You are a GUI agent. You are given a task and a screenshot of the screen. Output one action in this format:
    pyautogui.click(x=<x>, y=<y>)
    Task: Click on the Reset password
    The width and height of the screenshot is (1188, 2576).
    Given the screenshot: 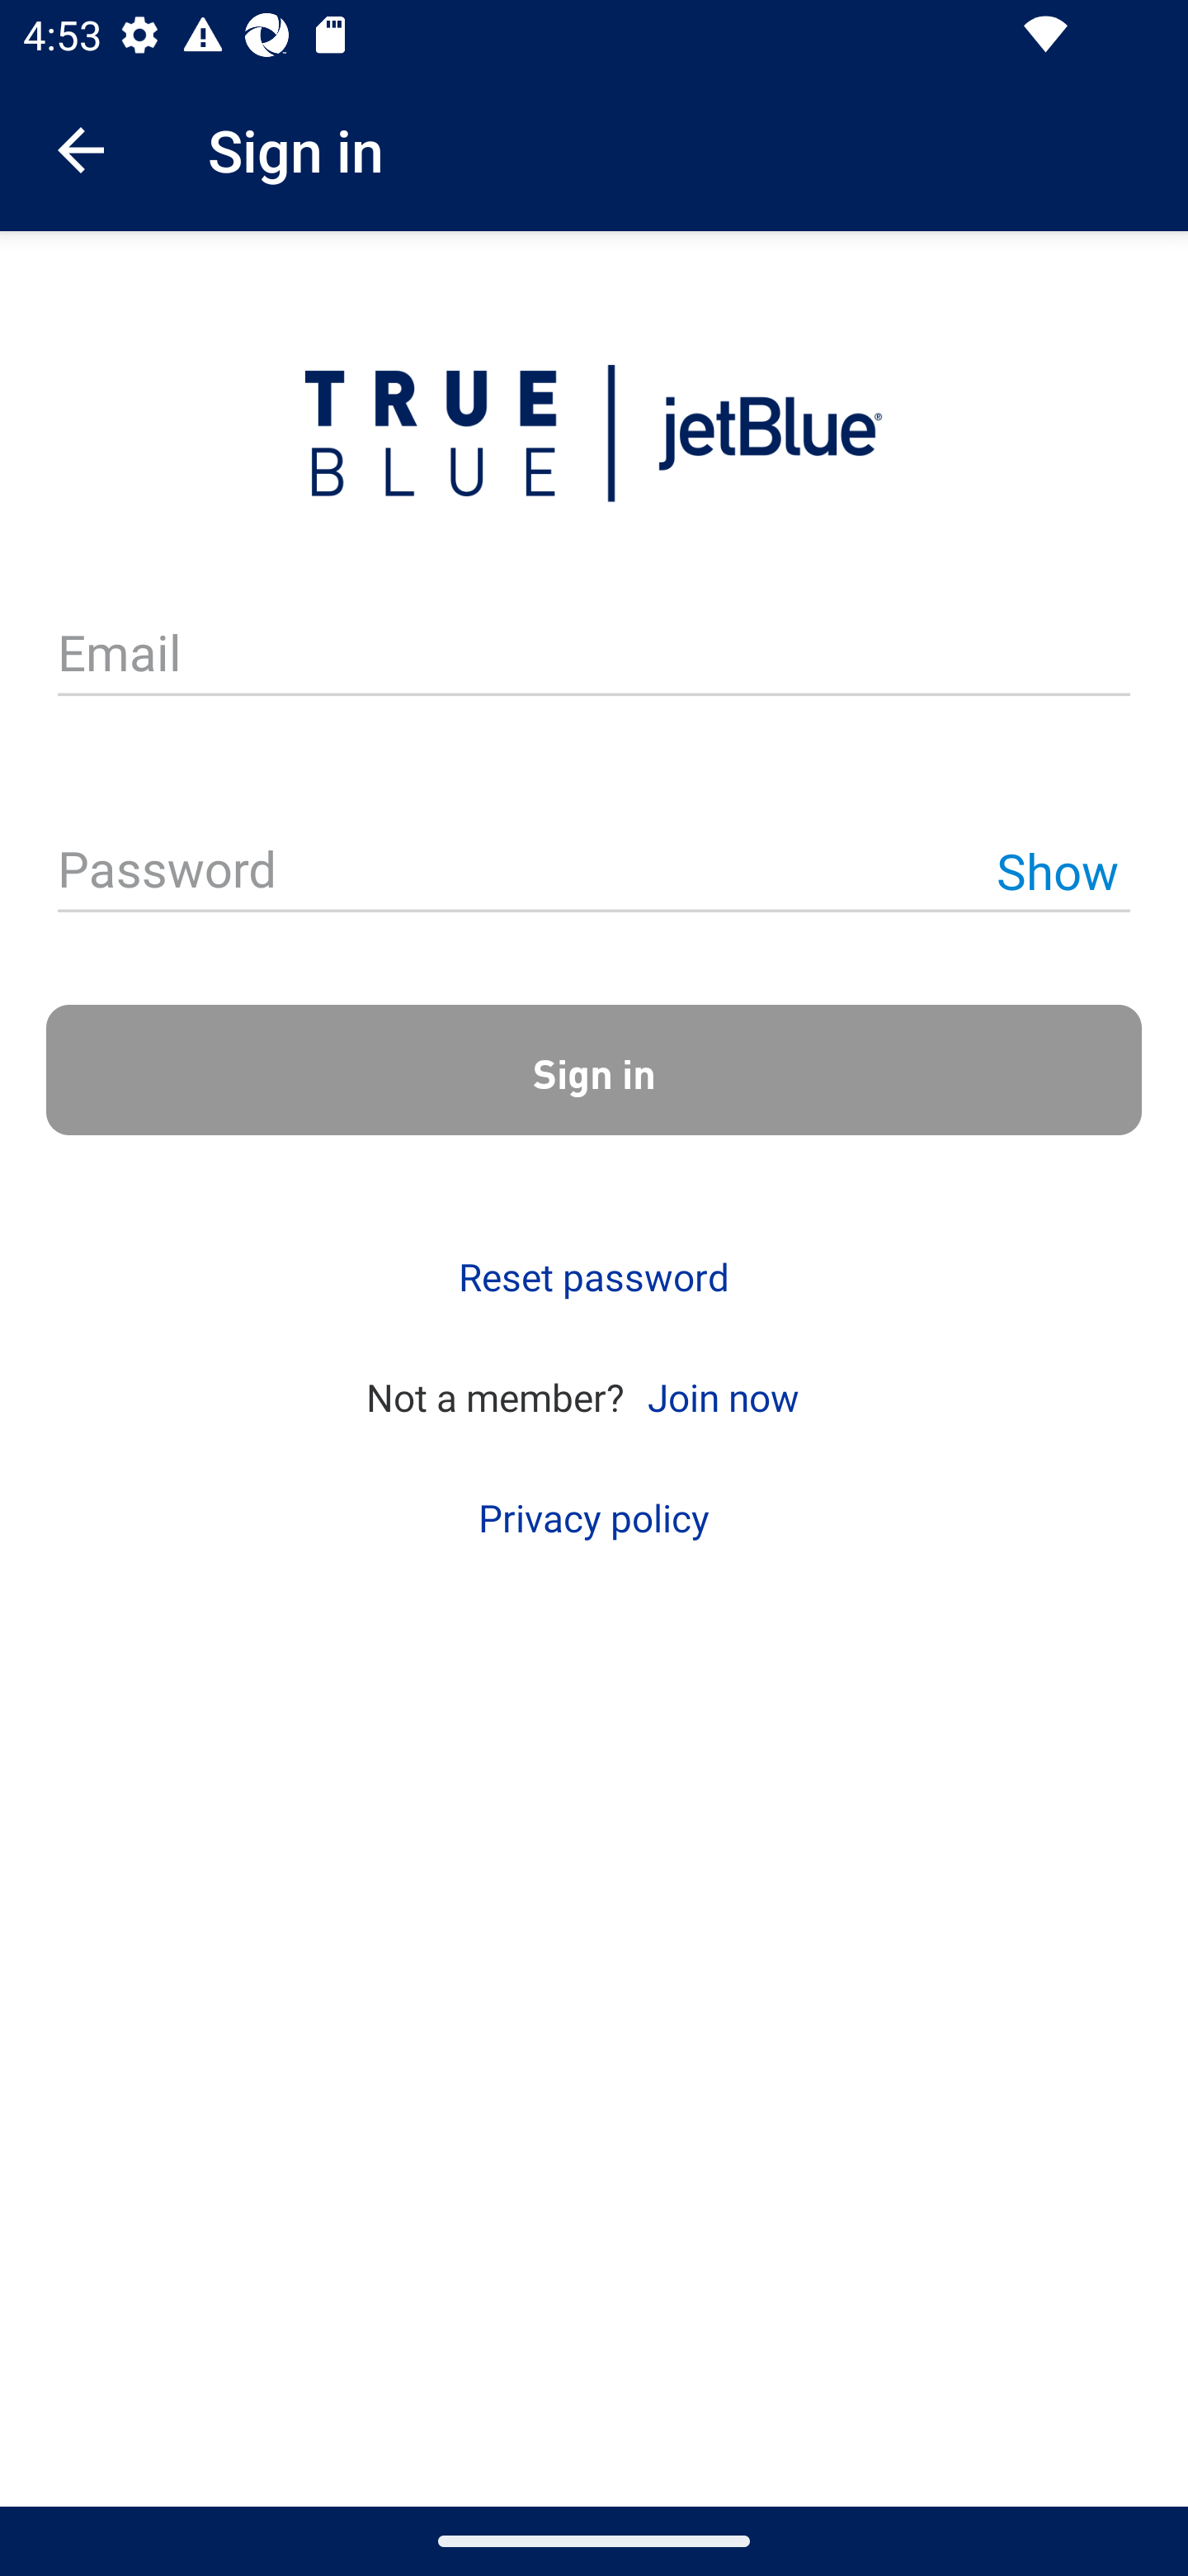 What is the action you would take?
    pyautogui.click(x=594, y=1276)
    